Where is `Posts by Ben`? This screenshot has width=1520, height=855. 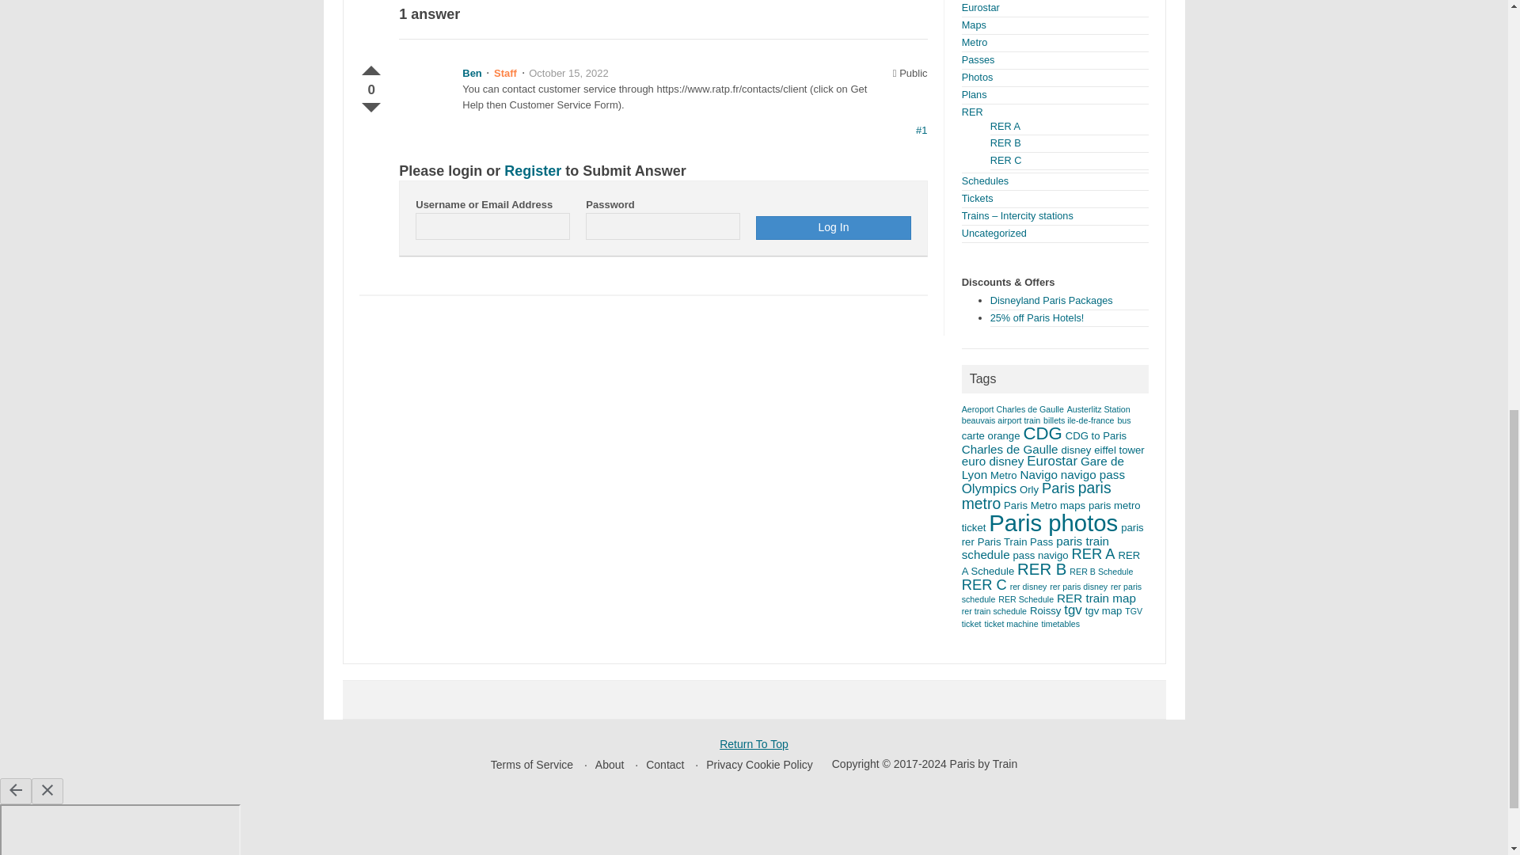
Posts by Ben is located at coordinates (472, 73).